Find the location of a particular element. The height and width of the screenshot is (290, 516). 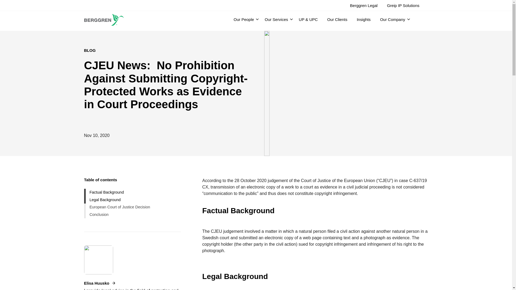

Our People is located at coordinates (245, 19).